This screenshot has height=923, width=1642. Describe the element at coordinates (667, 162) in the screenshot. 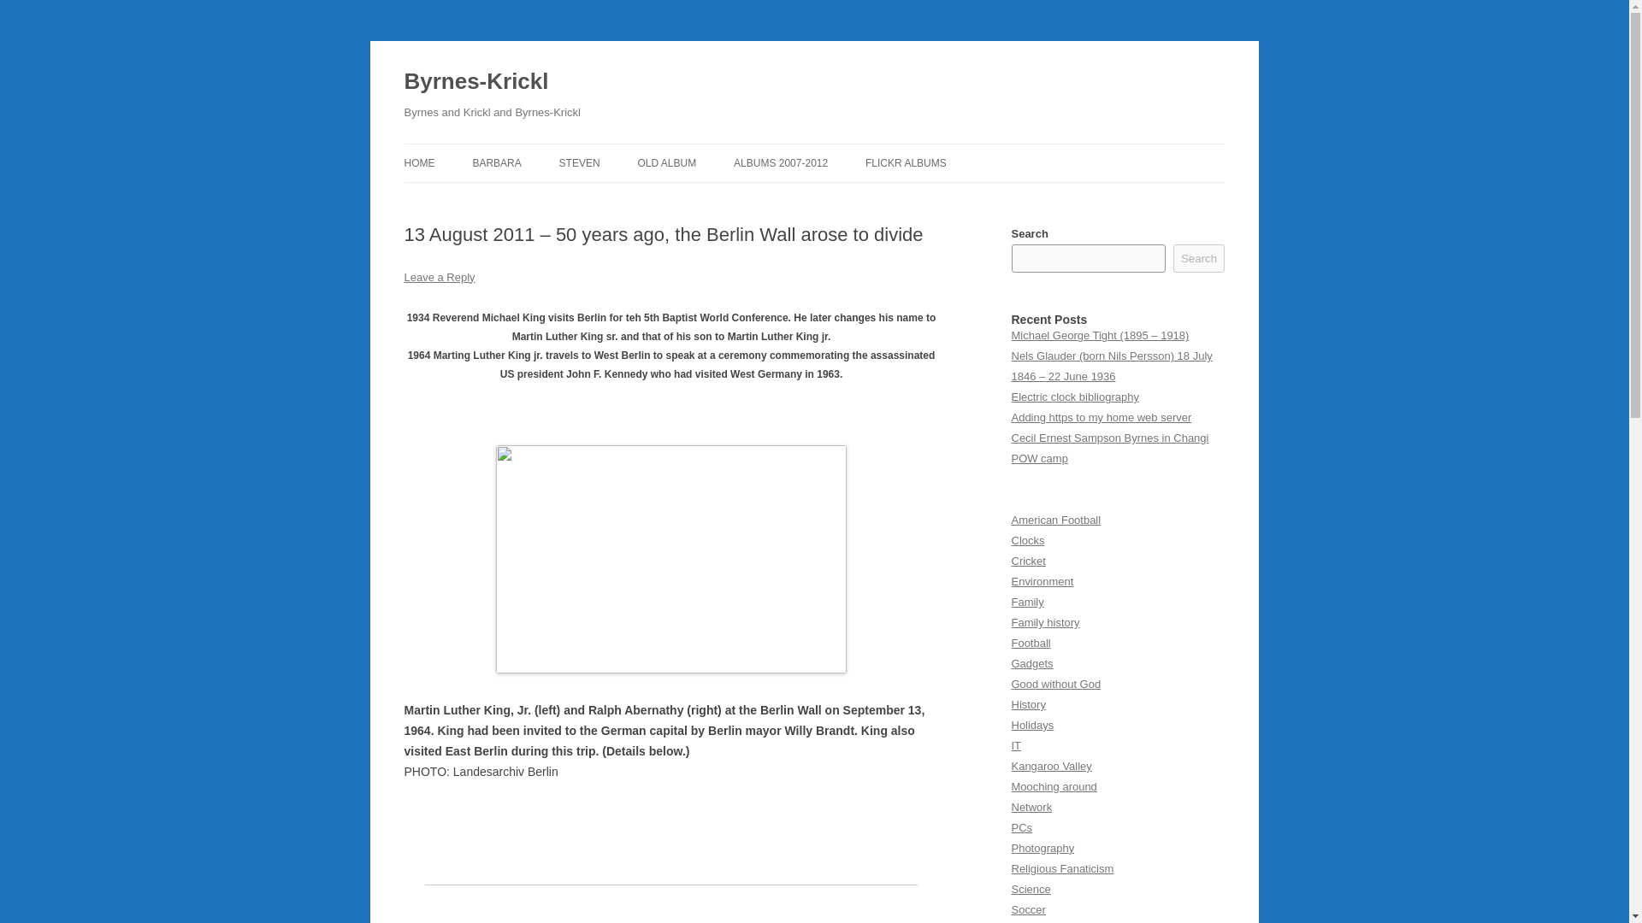

I see `Old Album` at that location.